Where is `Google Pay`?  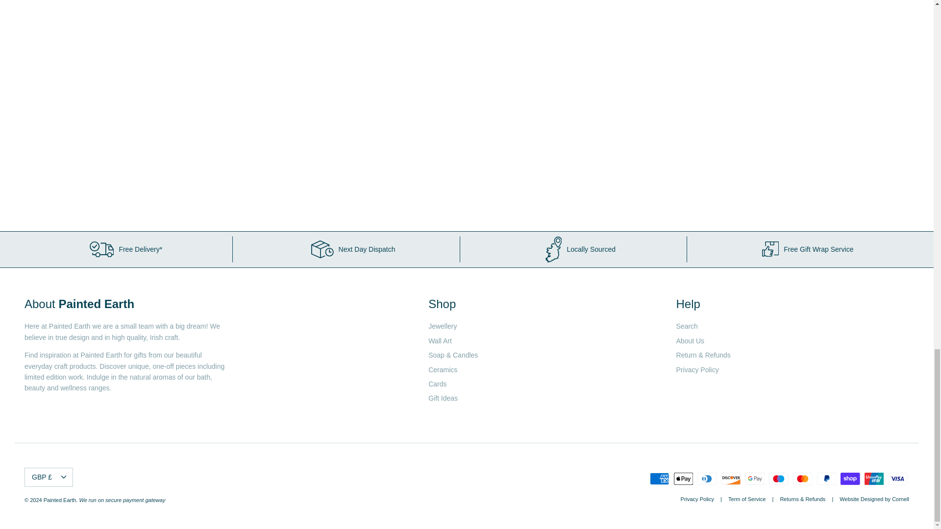
Google Pay is located at coordinates (755, 479).